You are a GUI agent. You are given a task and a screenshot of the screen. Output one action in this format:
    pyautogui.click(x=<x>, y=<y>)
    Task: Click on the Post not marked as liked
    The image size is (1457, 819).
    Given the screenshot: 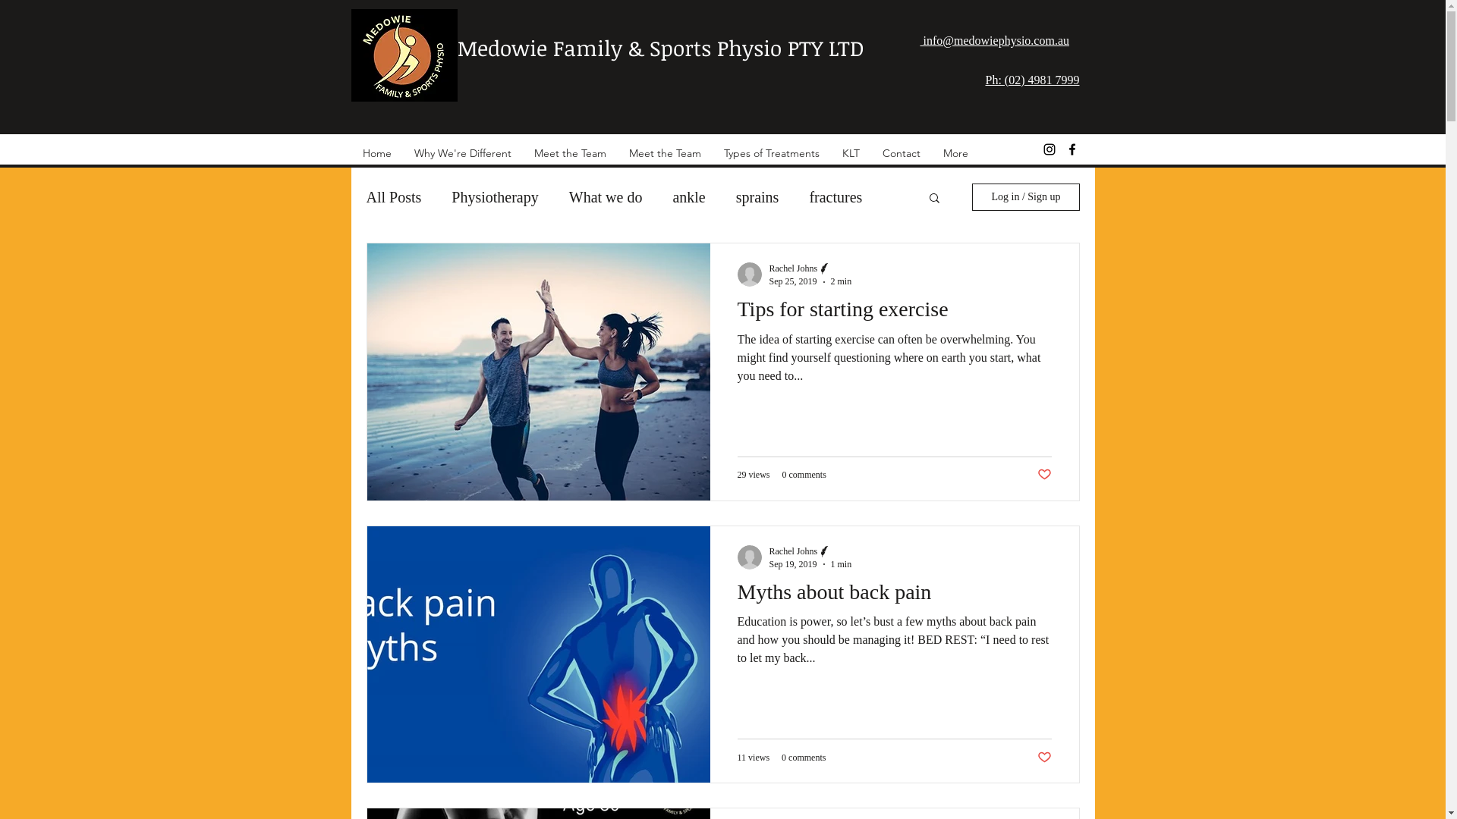 What is the action you would take?
    pyautogui.click(x=1044, y=757)
    